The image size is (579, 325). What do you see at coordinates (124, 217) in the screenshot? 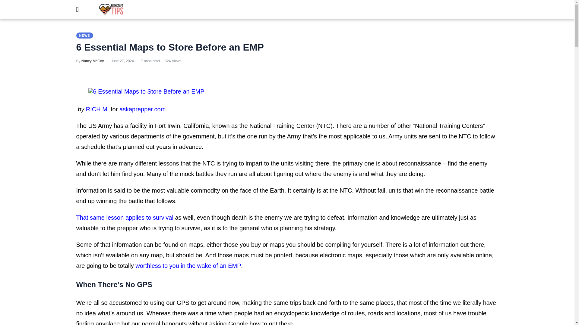
I see `That same lesson applies to survival` at bounding box center [124, 217].